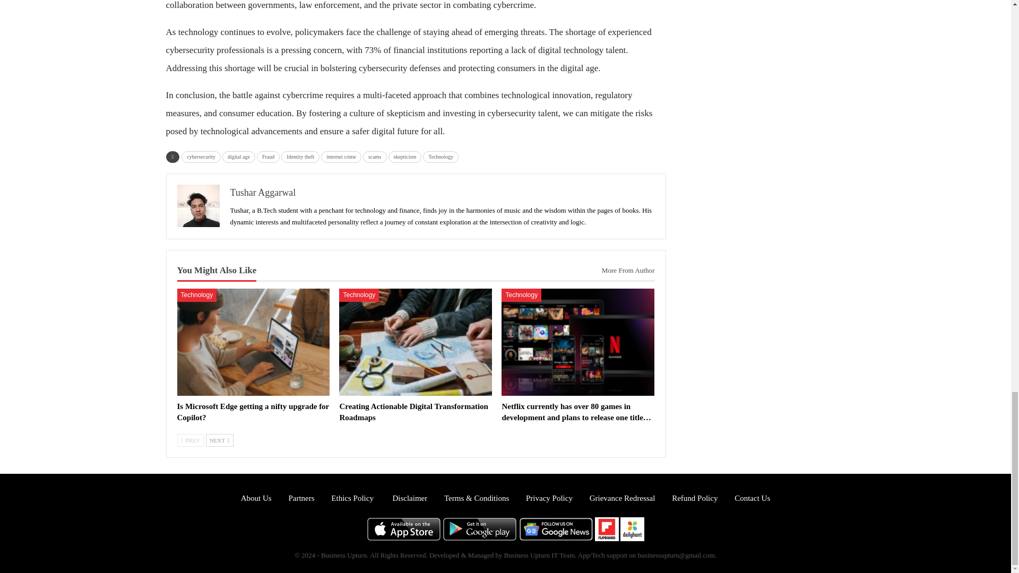 This screenshot has height=573, width=1019. I want to click on Next, so click(219, 440).